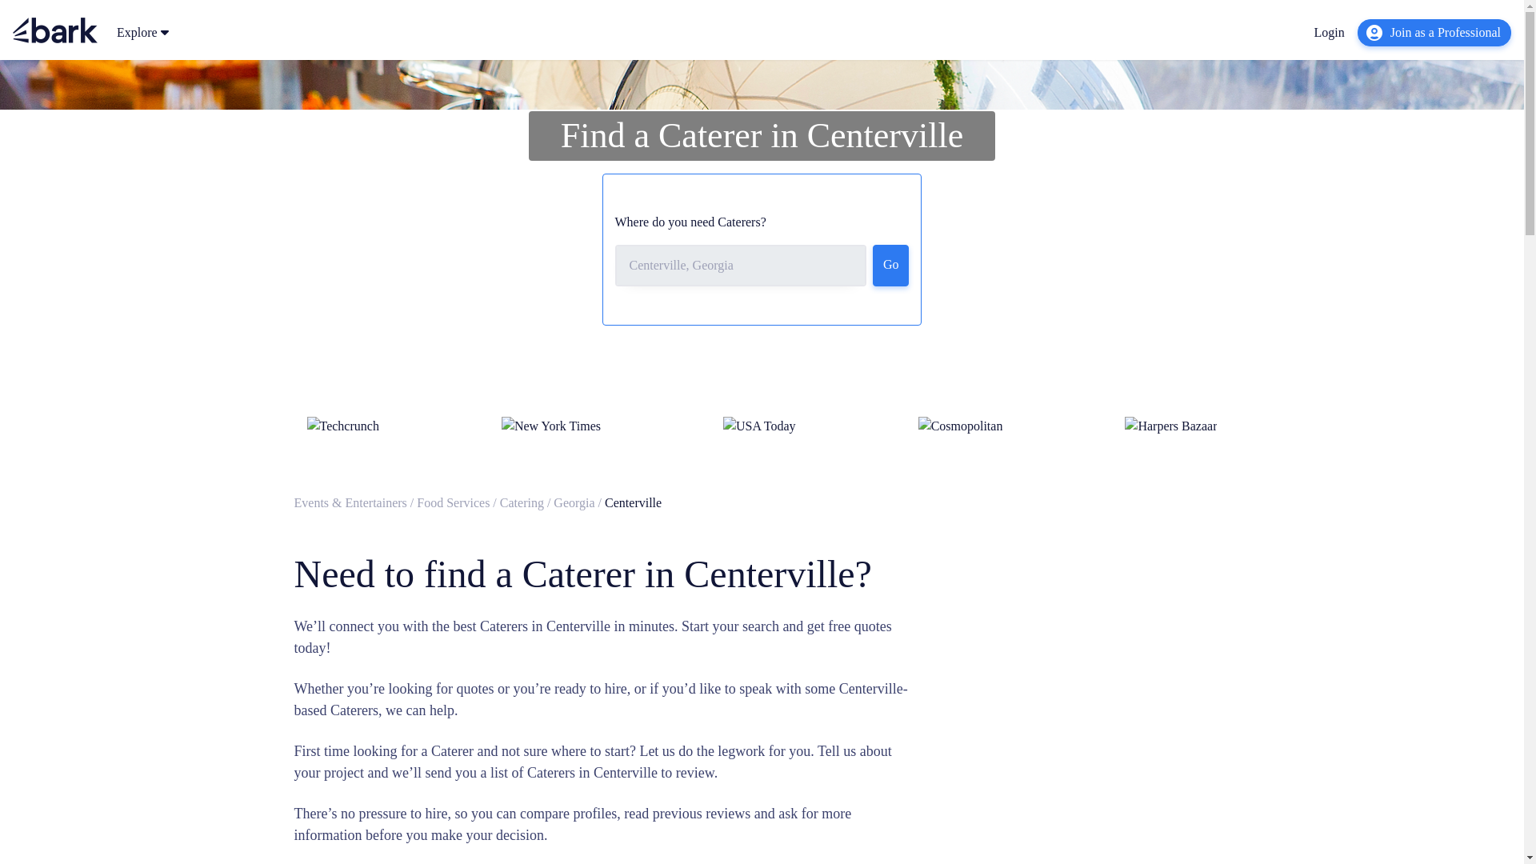 This screenshot has height=864, width=1536. I want to click on USA Today, so click(759, 426).